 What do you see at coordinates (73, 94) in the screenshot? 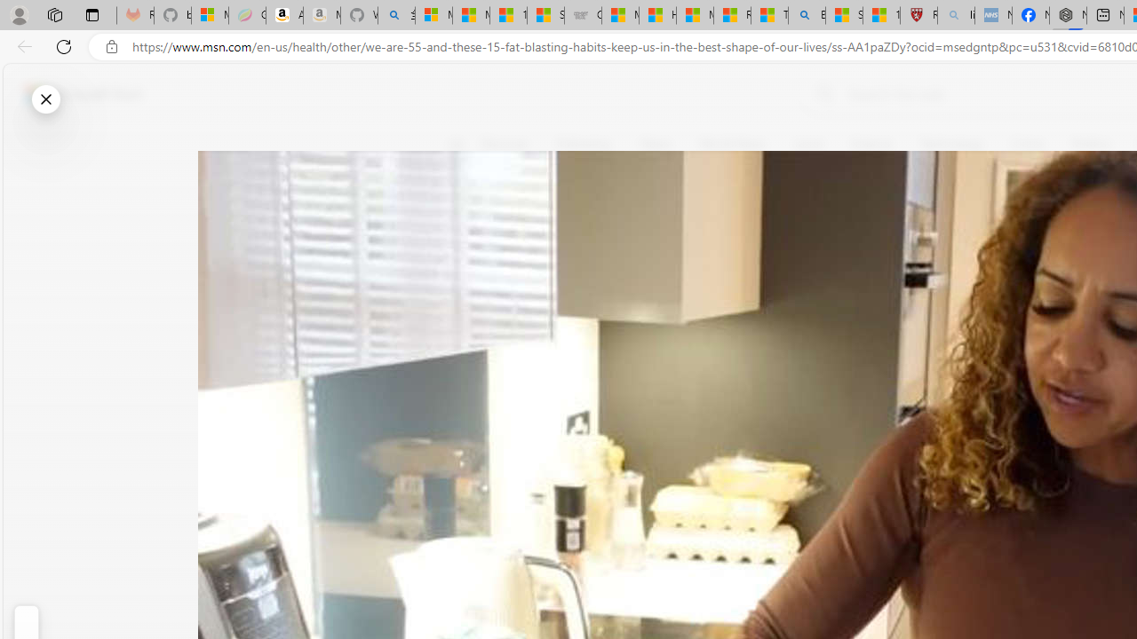
I see `Skip to footer` at bounding box center [73, 94].